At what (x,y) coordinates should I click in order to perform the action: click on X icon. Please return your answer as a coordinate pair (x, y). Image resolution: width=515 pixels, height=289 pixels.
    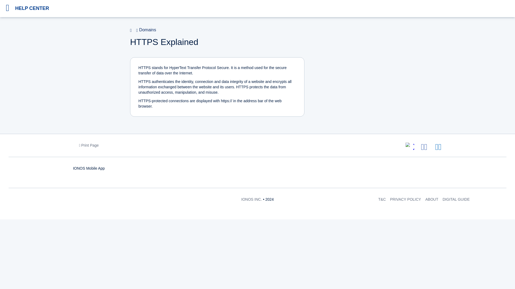
    Looking at the image, I should click on (413, 151).